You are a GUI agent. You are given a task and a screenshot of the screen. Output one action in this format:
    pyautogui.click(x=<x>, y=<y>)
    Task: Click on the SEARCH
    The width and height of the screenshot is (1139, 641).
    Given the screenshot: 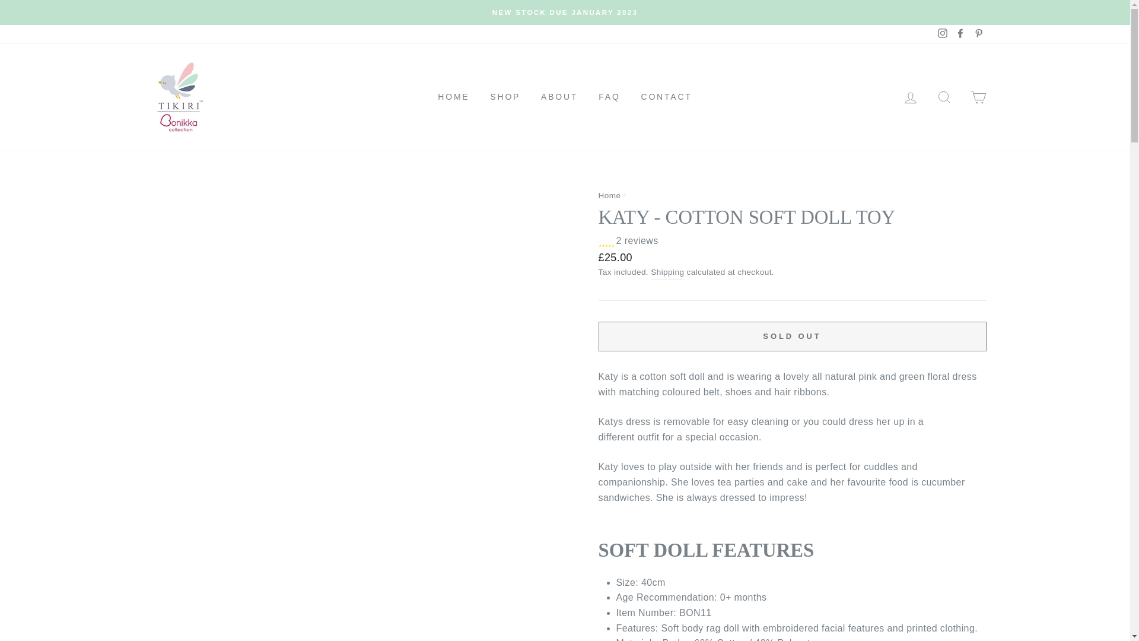 What is the action you would take?
    pyautogui.click(x=944, y=96)
    